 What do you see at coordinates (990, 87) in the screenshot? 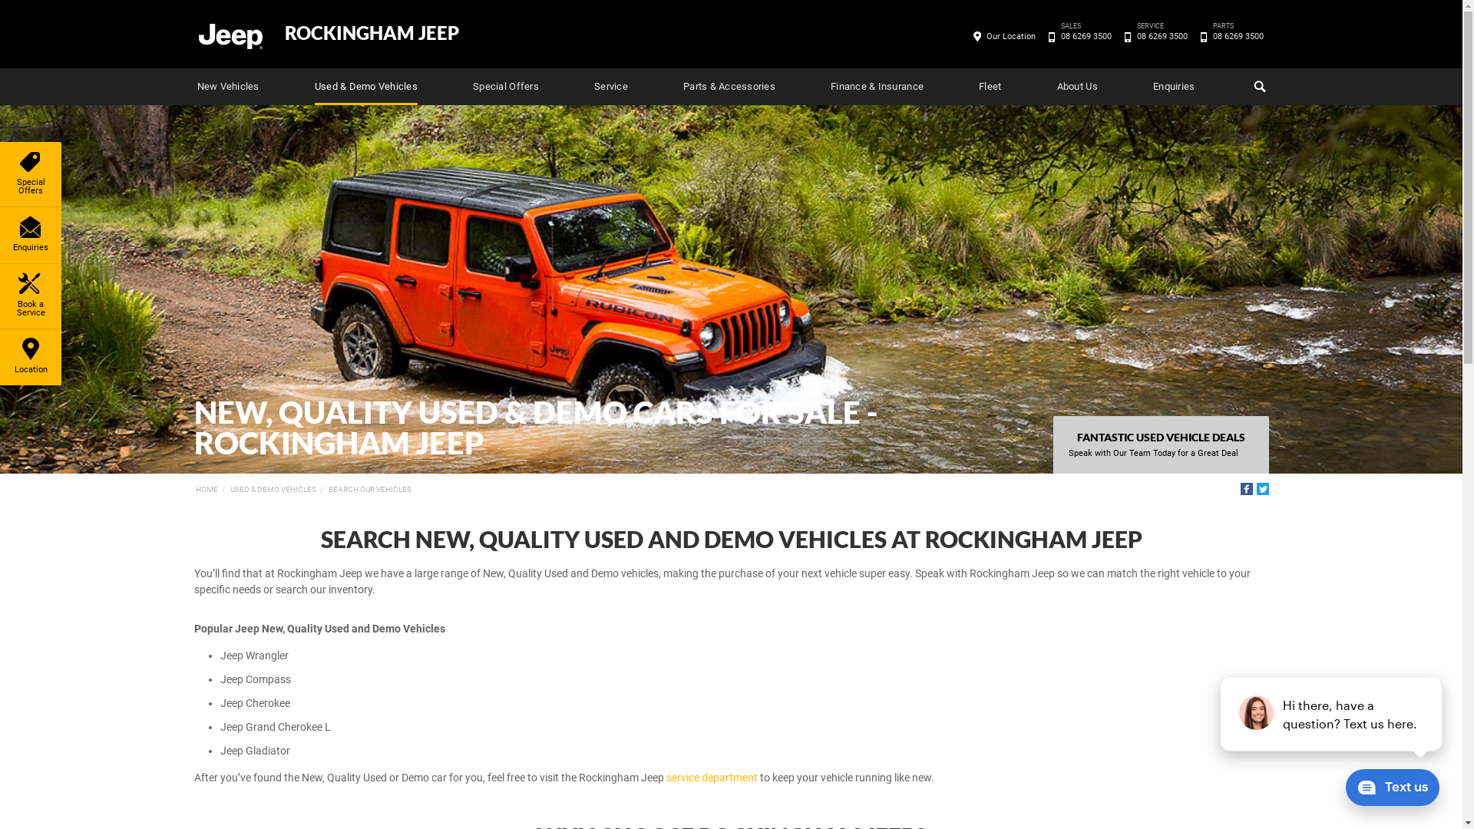
I see `Fleet` at bounding box center [990, 87].